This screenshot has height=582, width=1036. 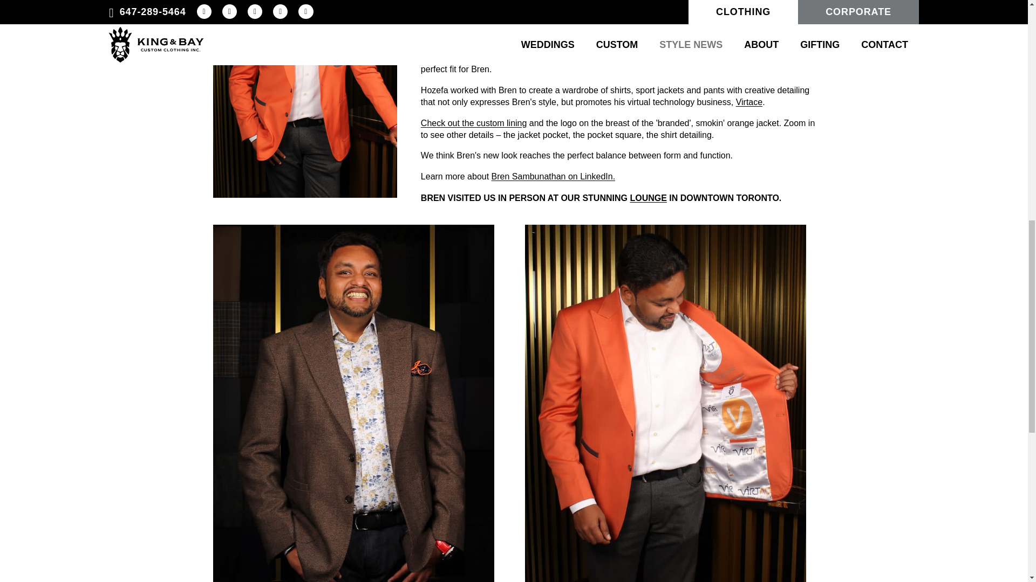 I want to click on Master Clothier Hozefa Harawala, so click(x=508, y=57).